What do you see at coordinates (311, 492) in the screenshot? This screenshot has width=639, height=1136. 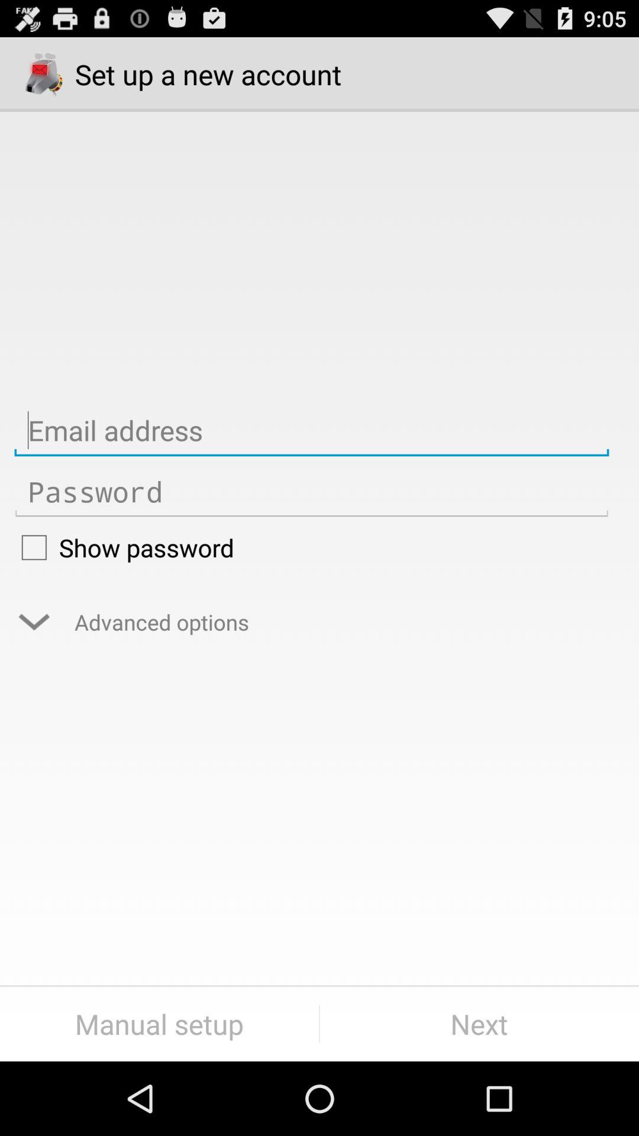 I see `this box was enter the password` at bounding box center [311, 492].